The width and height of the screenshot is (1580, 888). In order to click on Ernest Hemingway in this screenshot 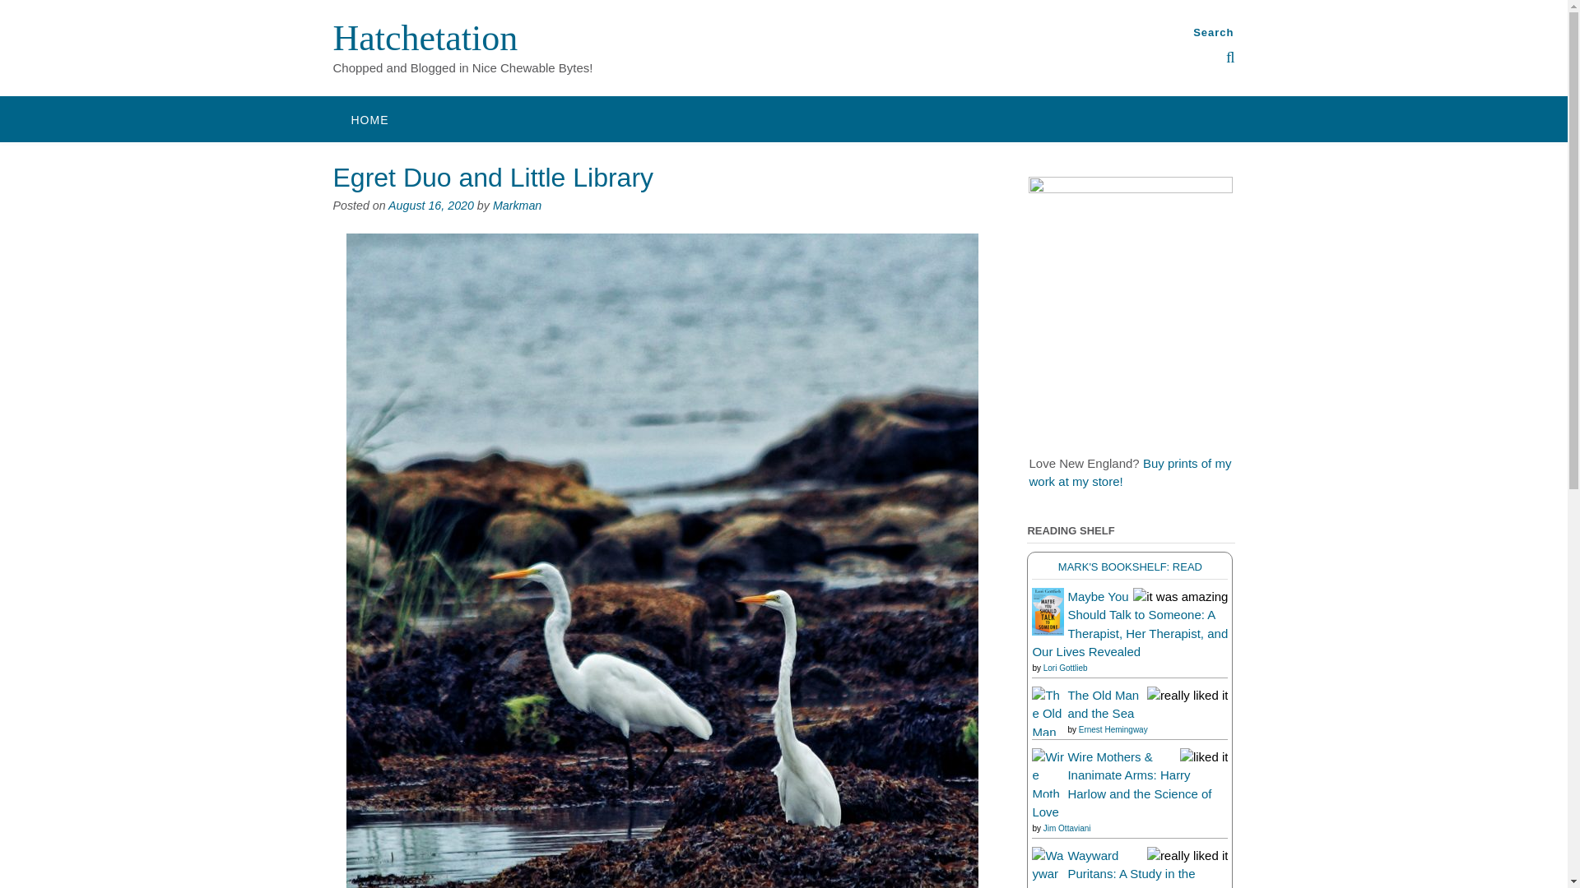, I will do `click(1113, 730)`.